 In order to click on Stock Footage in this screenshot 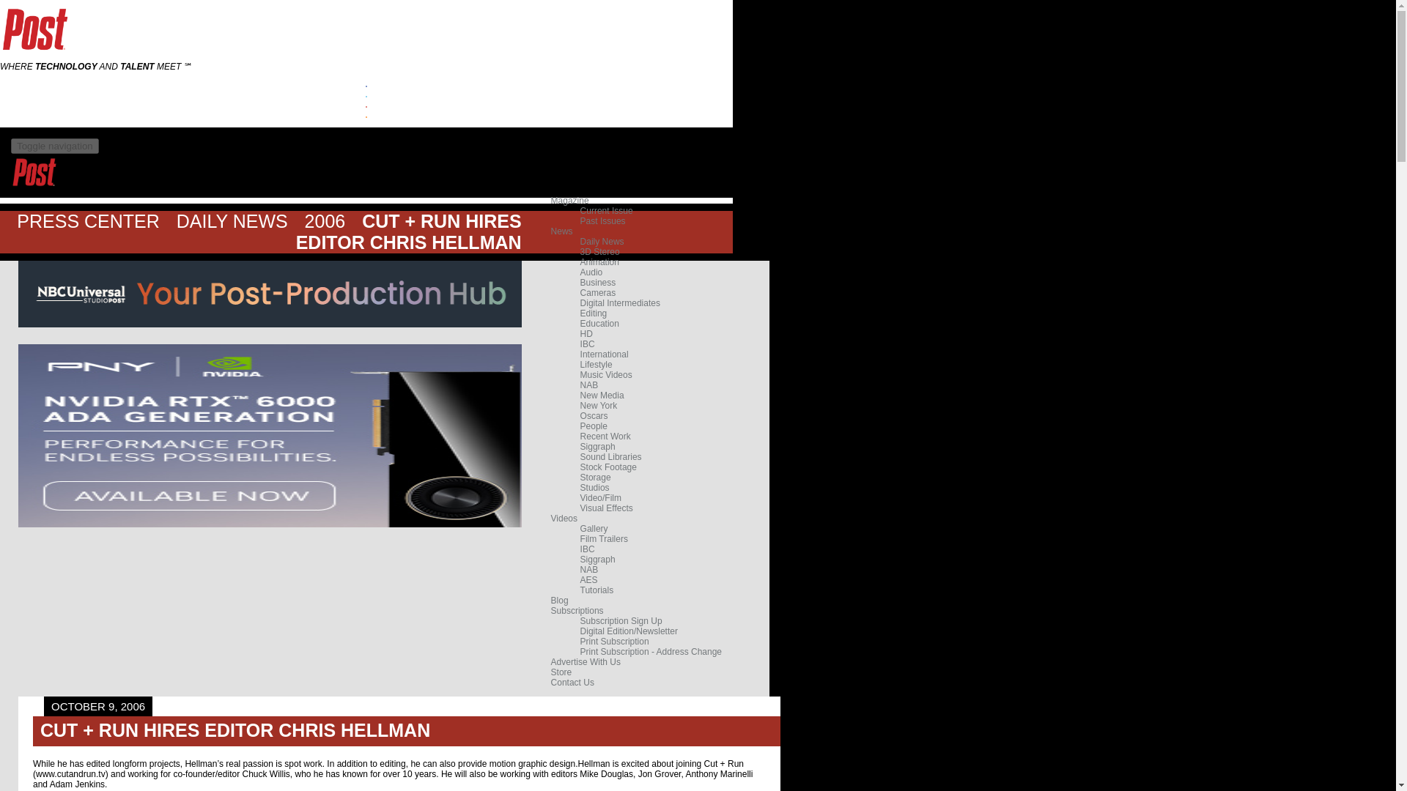, I will do `click(608, 467)`.